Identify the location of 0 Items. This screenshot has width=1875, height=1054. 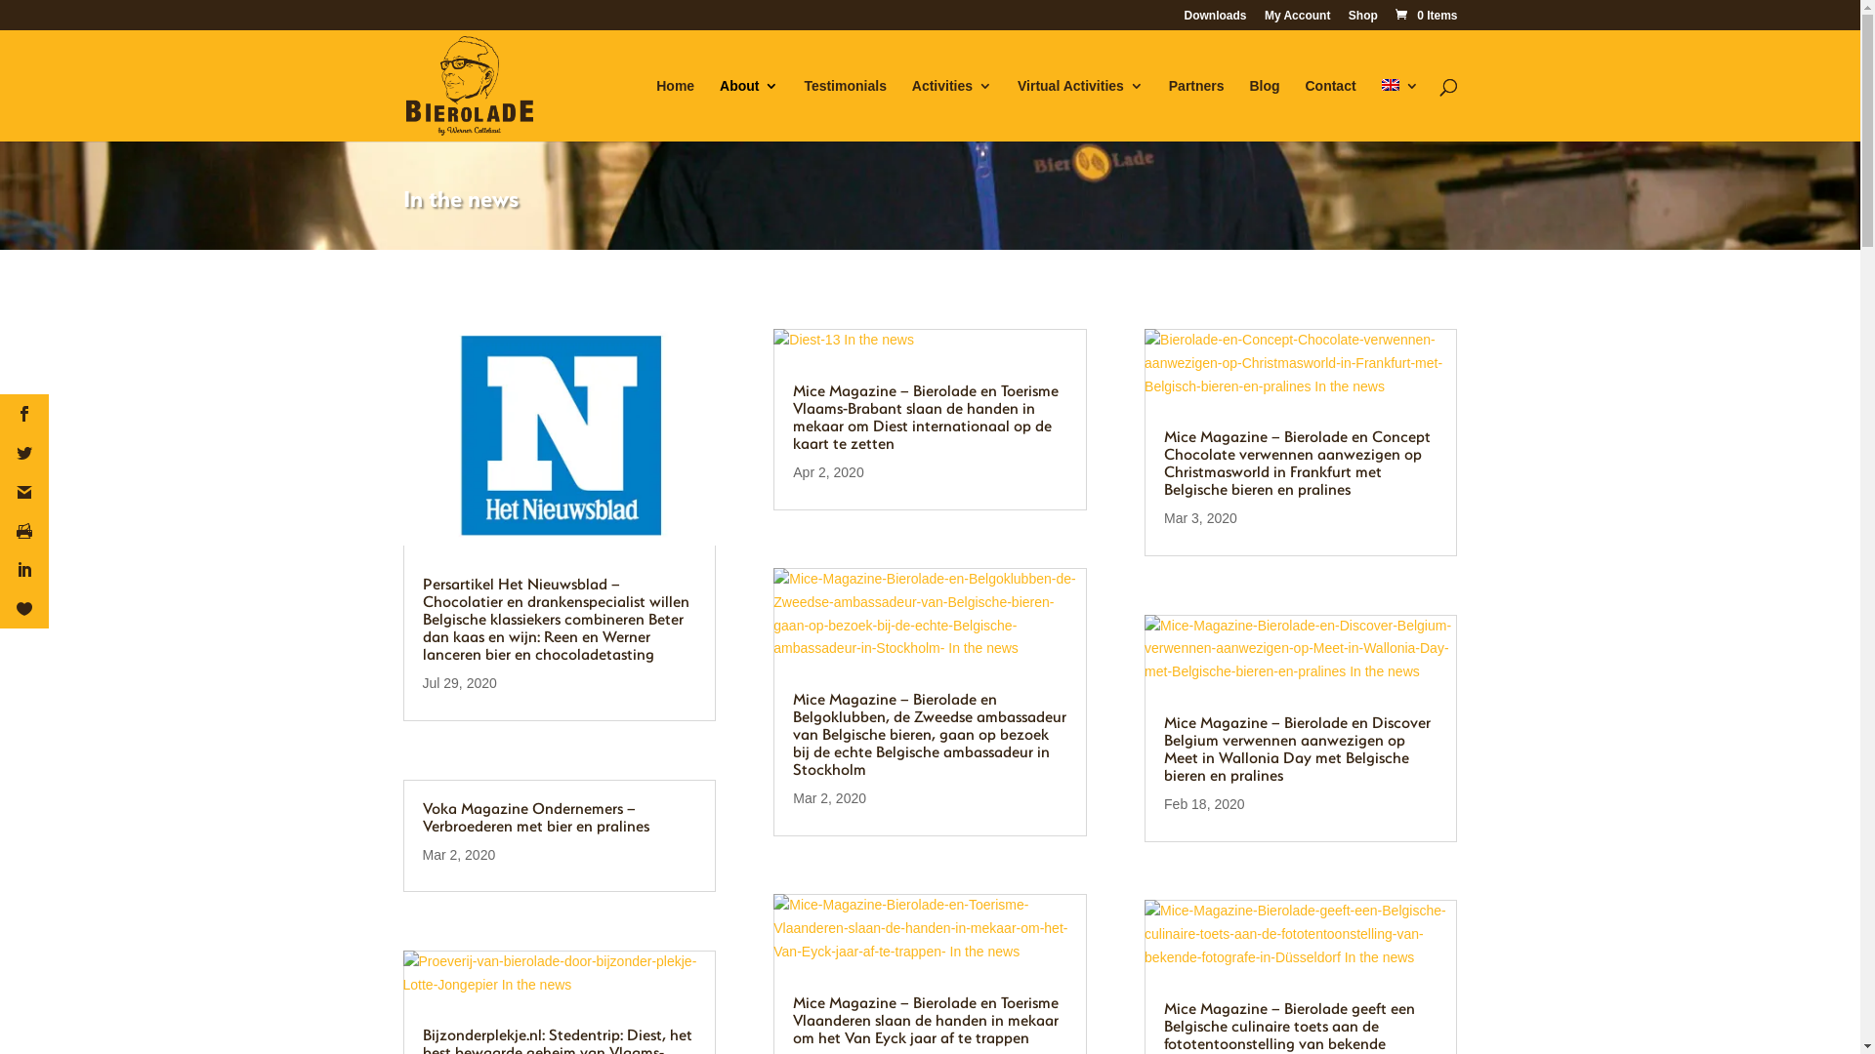
(1426, 16).